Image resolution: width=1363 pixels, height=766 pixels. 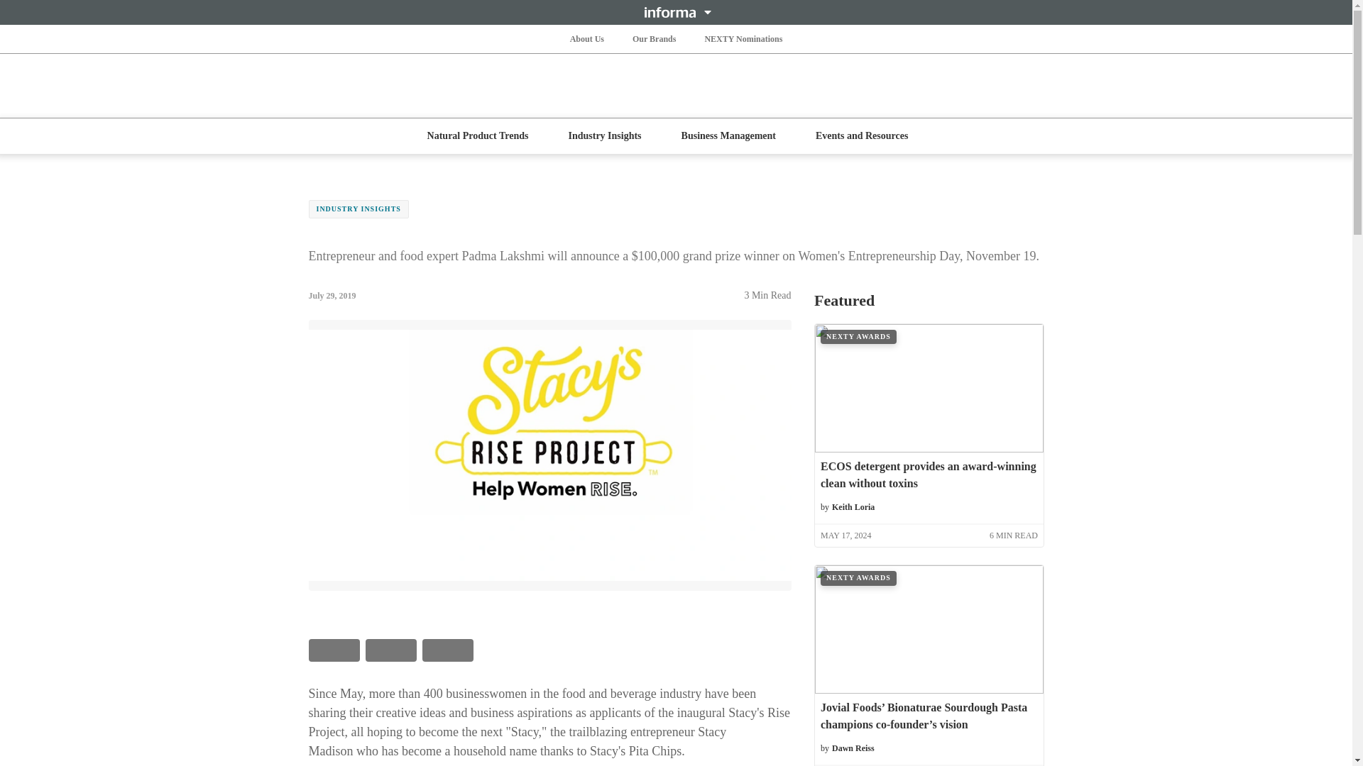 What do you see at coordinates (655, 38) in the screenshot?
I see `Our Brands` at bounding box center [655, 38].